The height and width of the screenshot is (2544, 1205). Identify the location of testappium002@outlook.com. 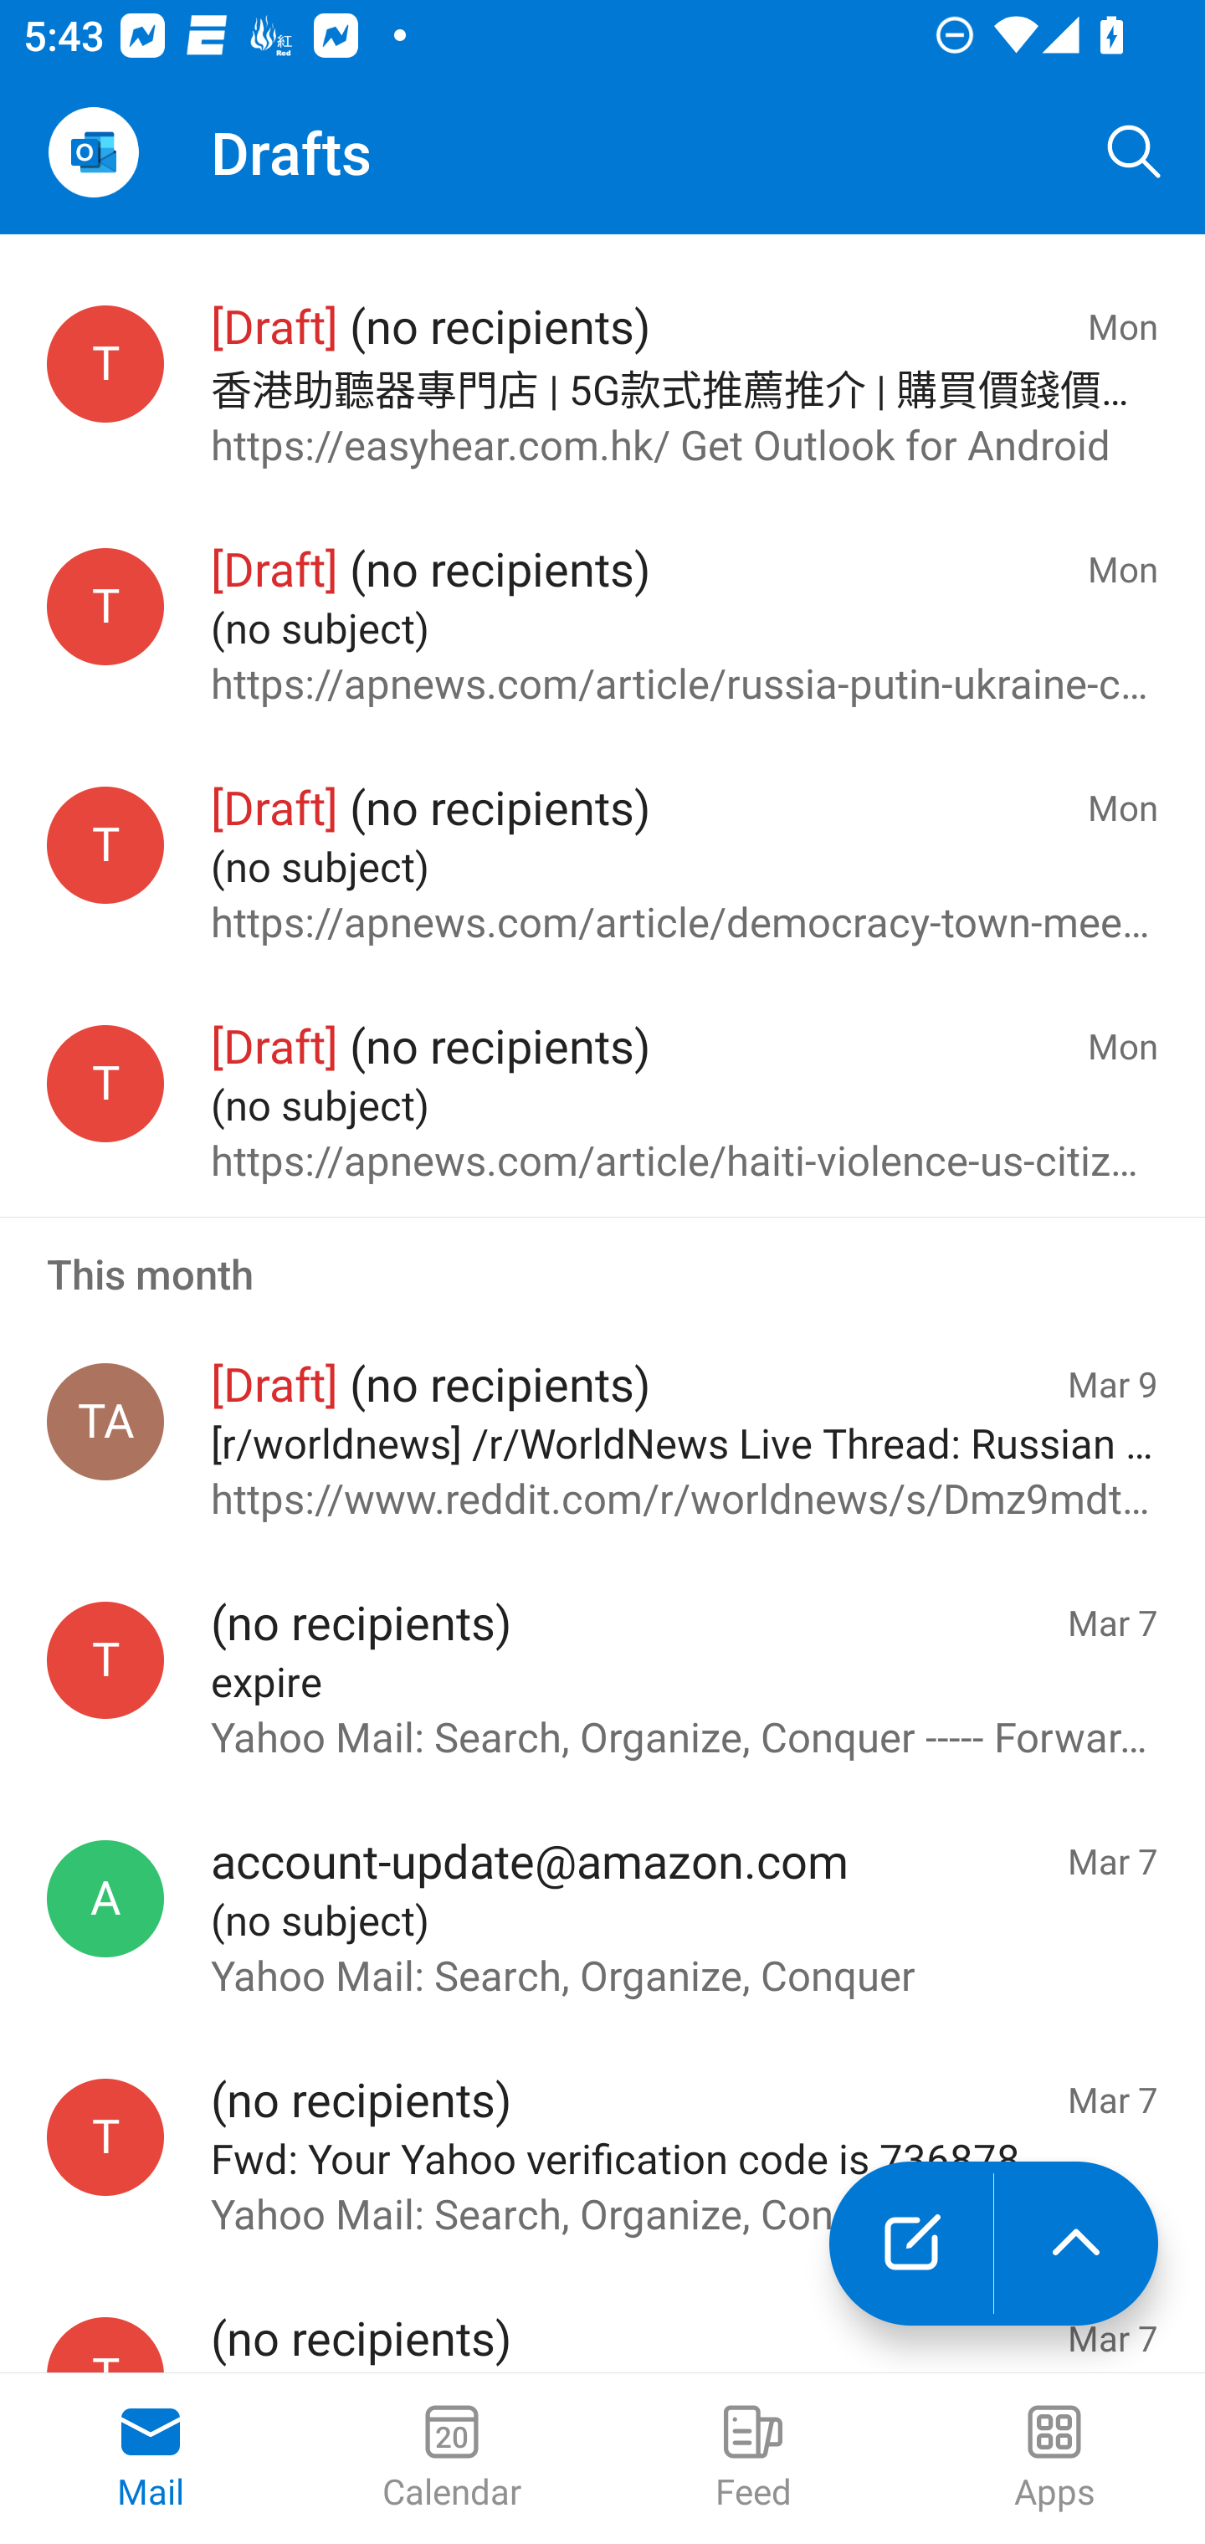
(105, 1083).